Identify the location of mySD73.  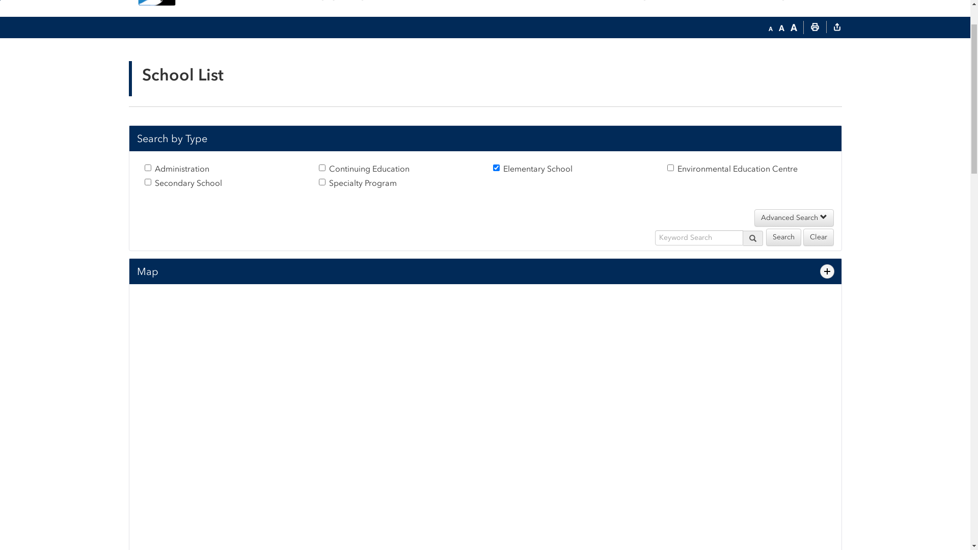
(721, 11).